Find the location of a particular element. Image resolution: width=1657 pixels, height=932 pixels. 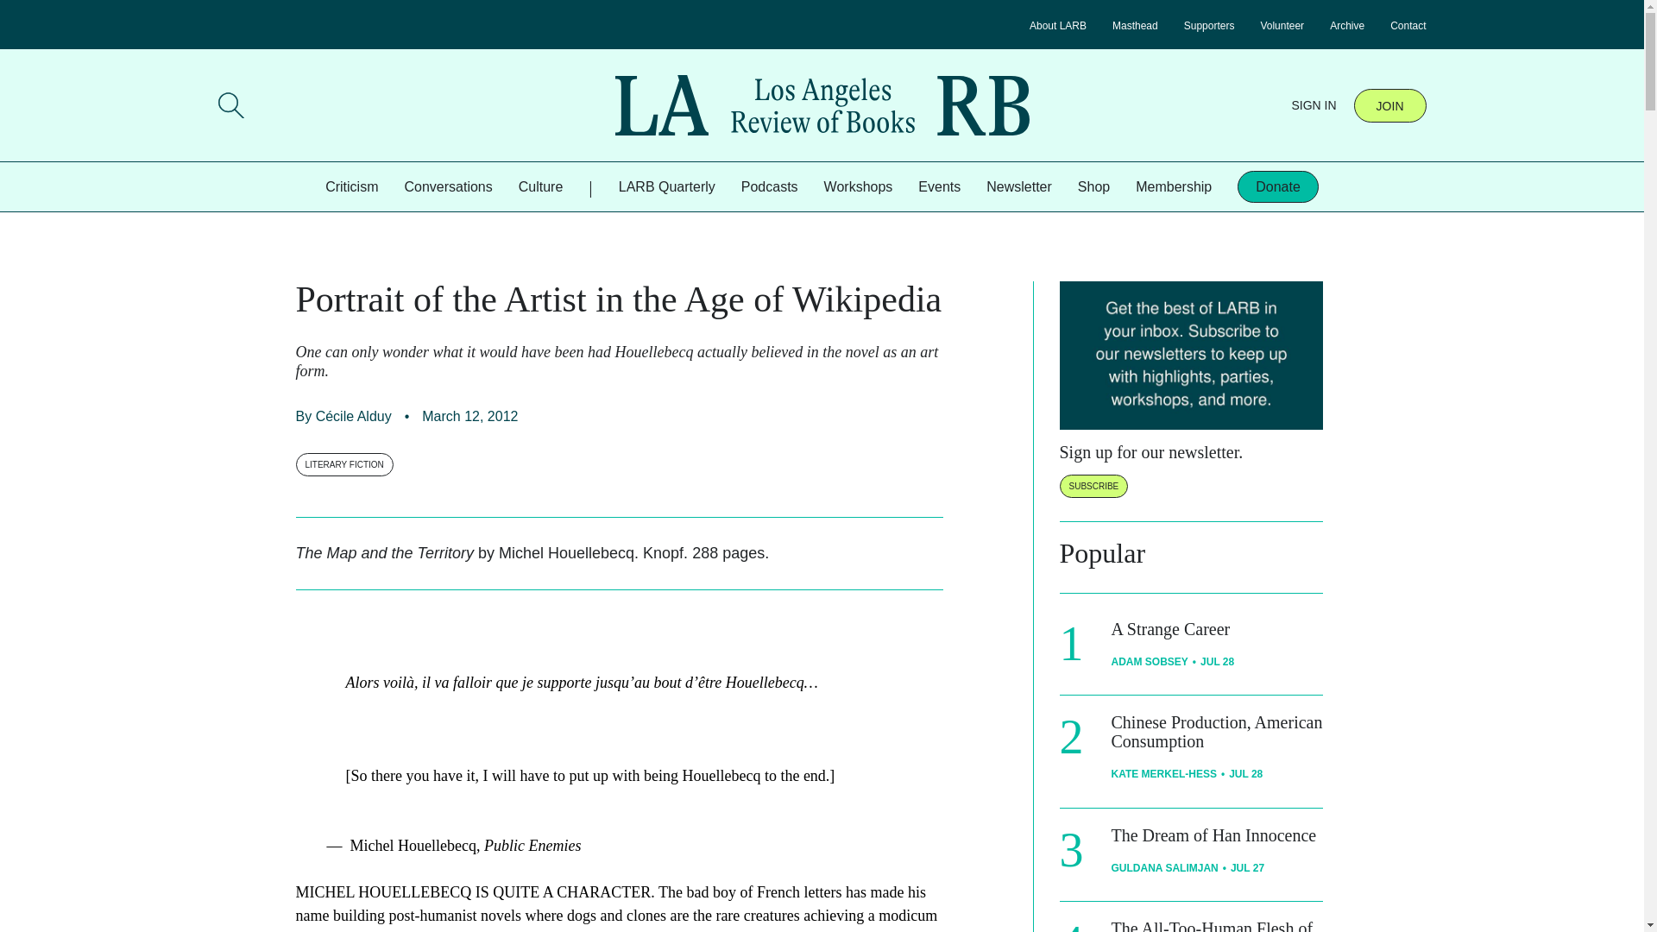

Events is located at coordinates (939, 186).